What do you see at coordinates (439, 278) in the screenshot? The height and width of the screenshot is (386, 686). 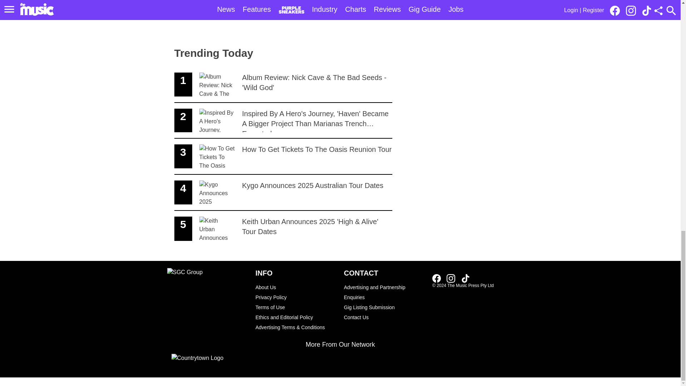 I see `Link to our Facebook` at bounding box center [439, 278].